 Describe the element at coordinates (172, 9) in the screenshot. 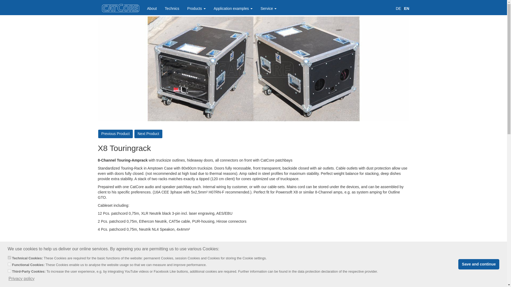

I see `Technics` at that location.